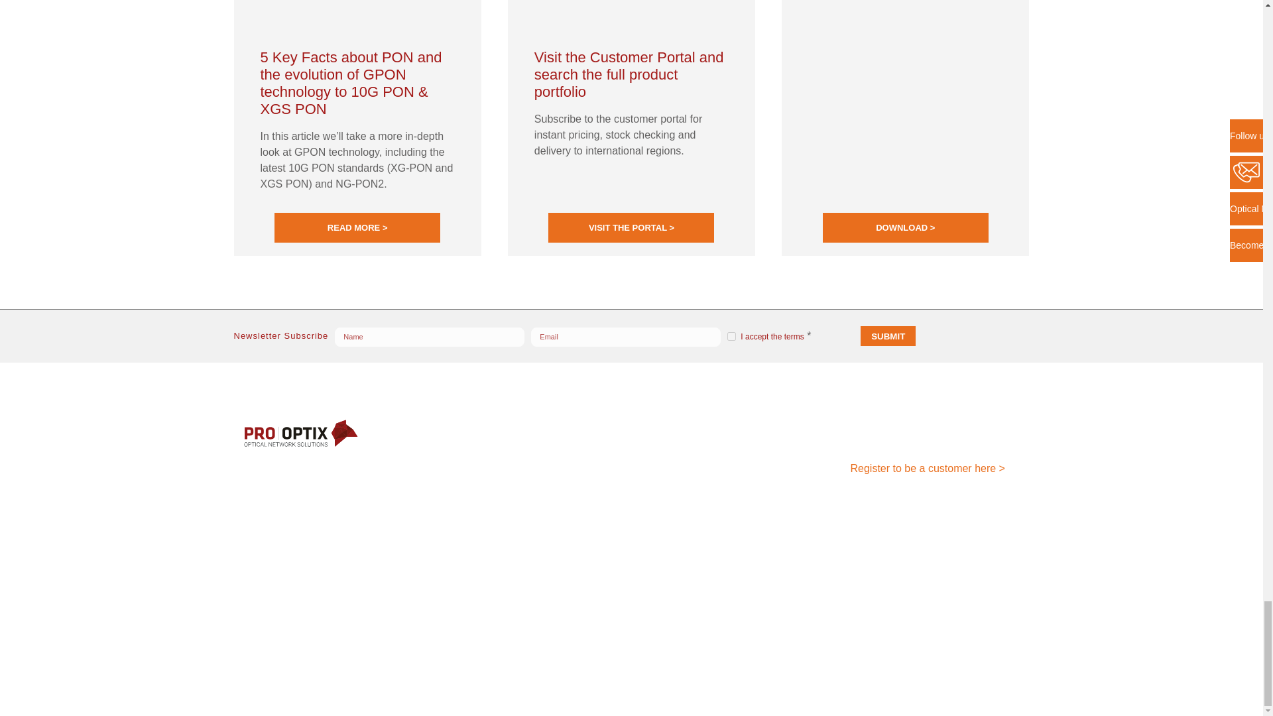 The image size is (1273, 716). What do you see at coordinates (430, 337) in the screenshot?
I see `Name` at bounding box center [430, 337].